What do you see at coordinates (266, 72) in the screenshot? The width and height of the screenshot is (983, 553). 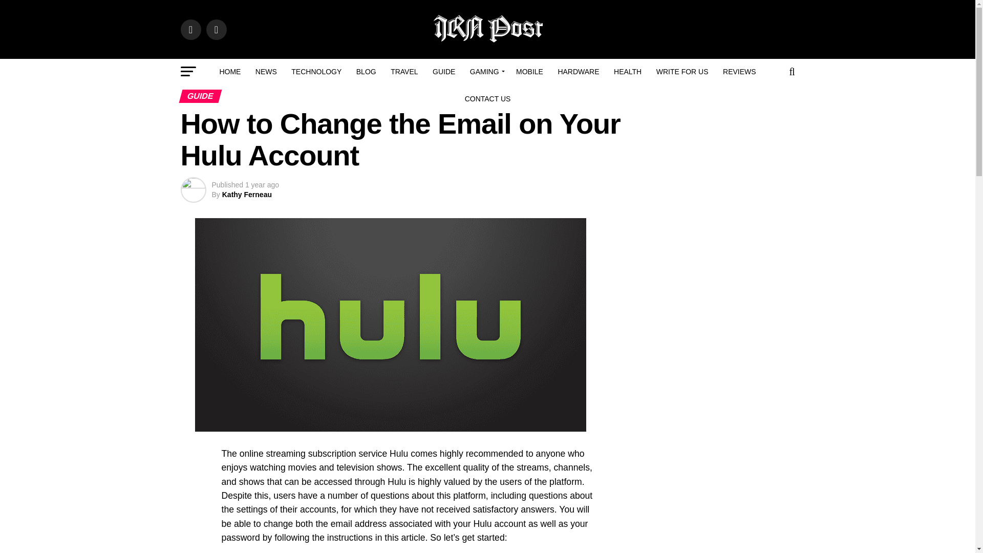 I see `NEWS` at bounding box center [266, 72].